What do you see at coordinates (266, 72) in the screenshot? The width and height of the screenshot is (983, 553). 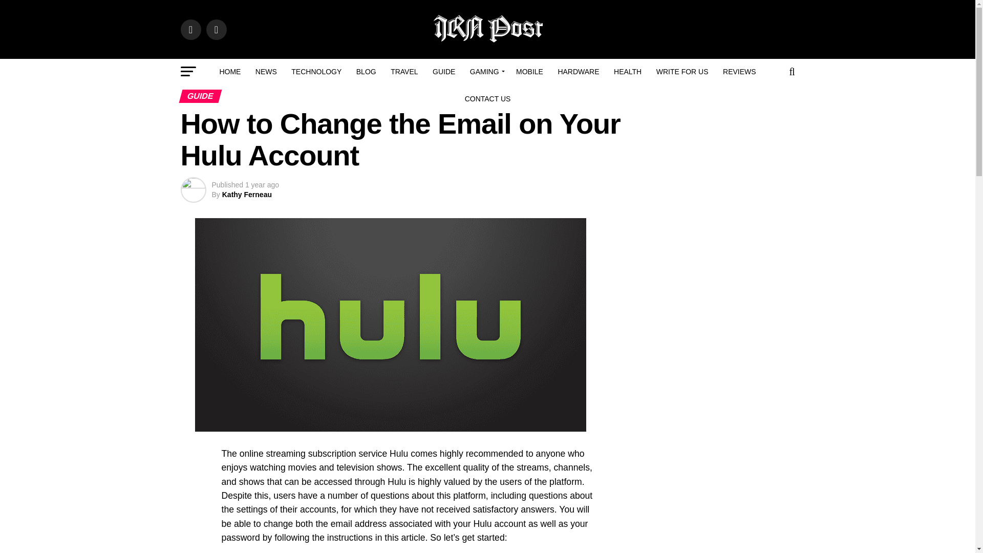 I see `NEWS` at bounding box center [266, 72].